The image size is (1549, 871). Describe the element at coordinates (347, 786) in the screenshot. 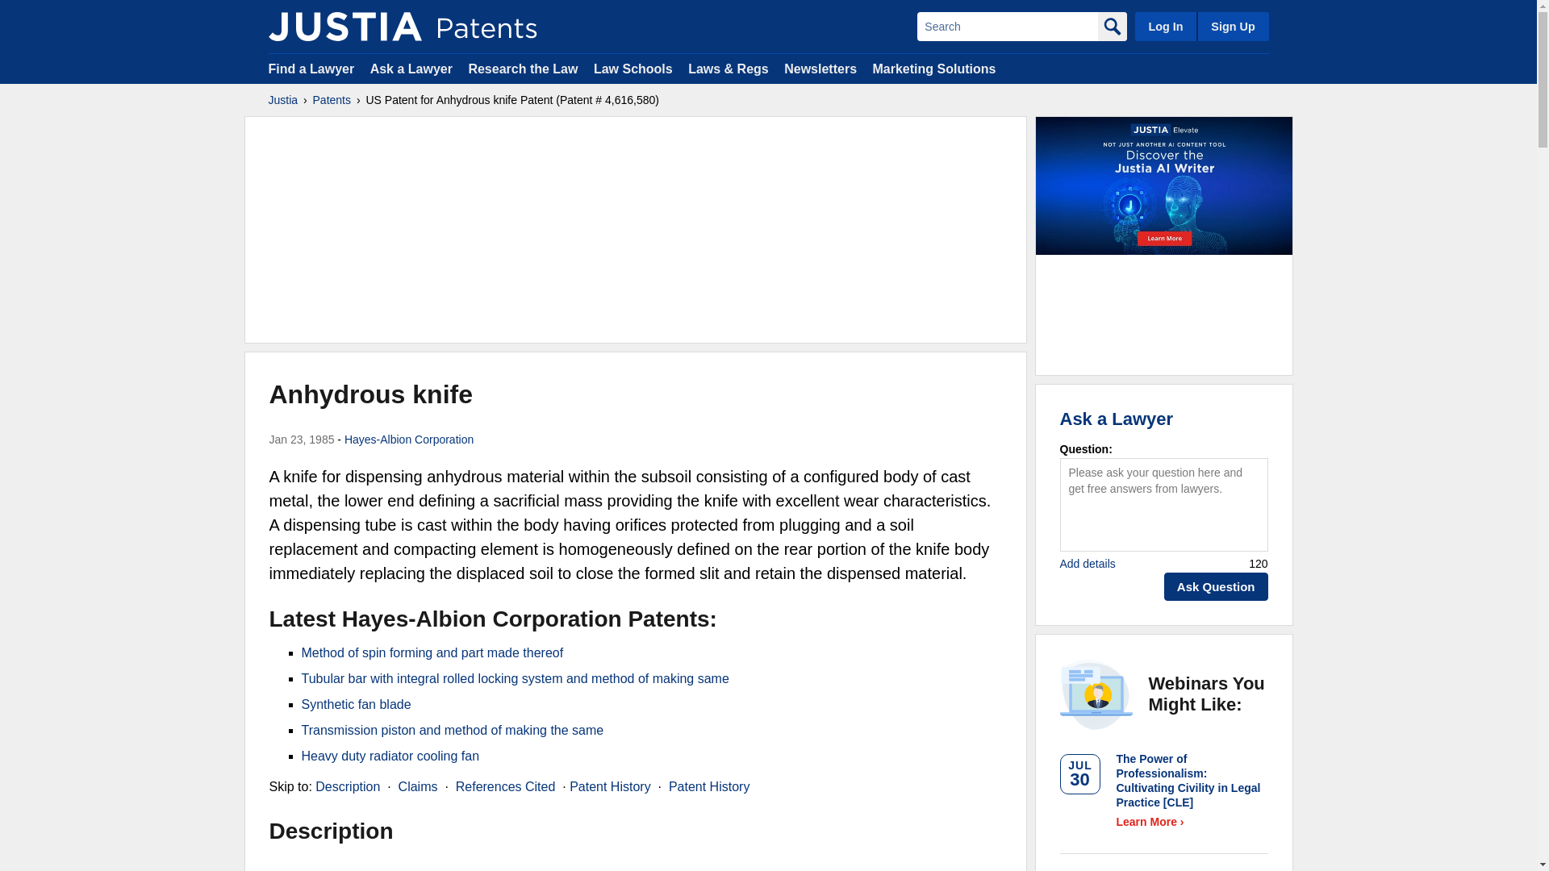

I see `Description` at that location.